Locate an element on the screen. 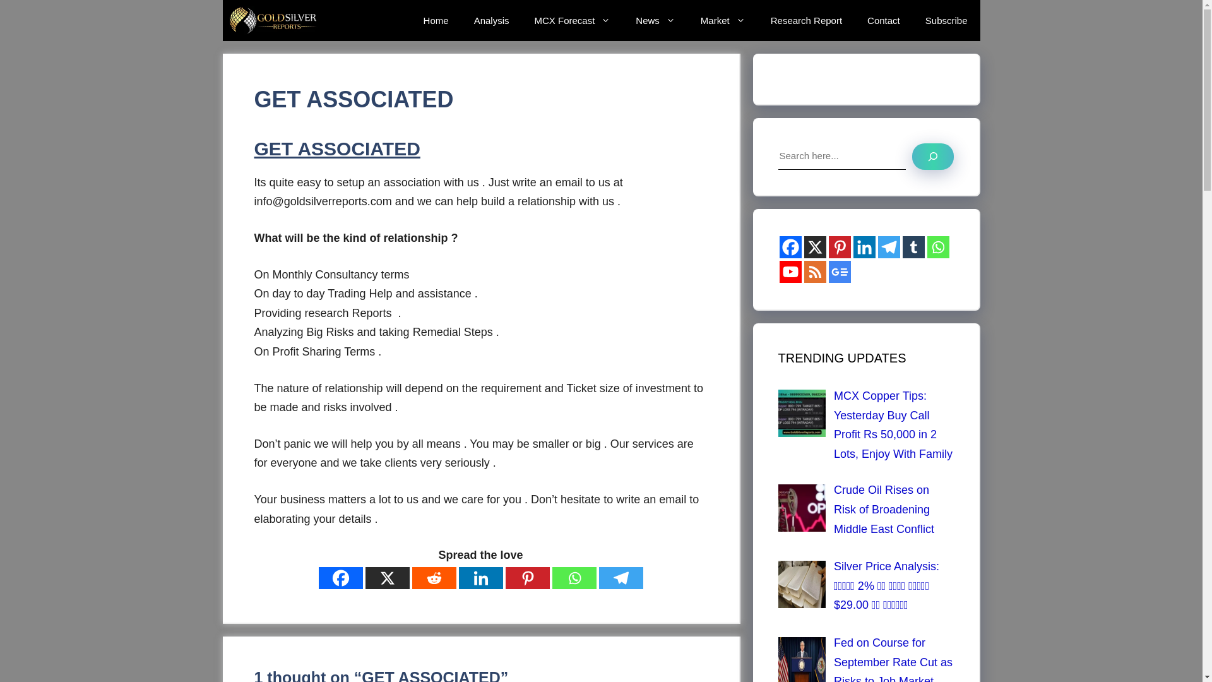 The width and height of the screenshot is (1212, 682). Analysis is located at coordinates (492, 20).